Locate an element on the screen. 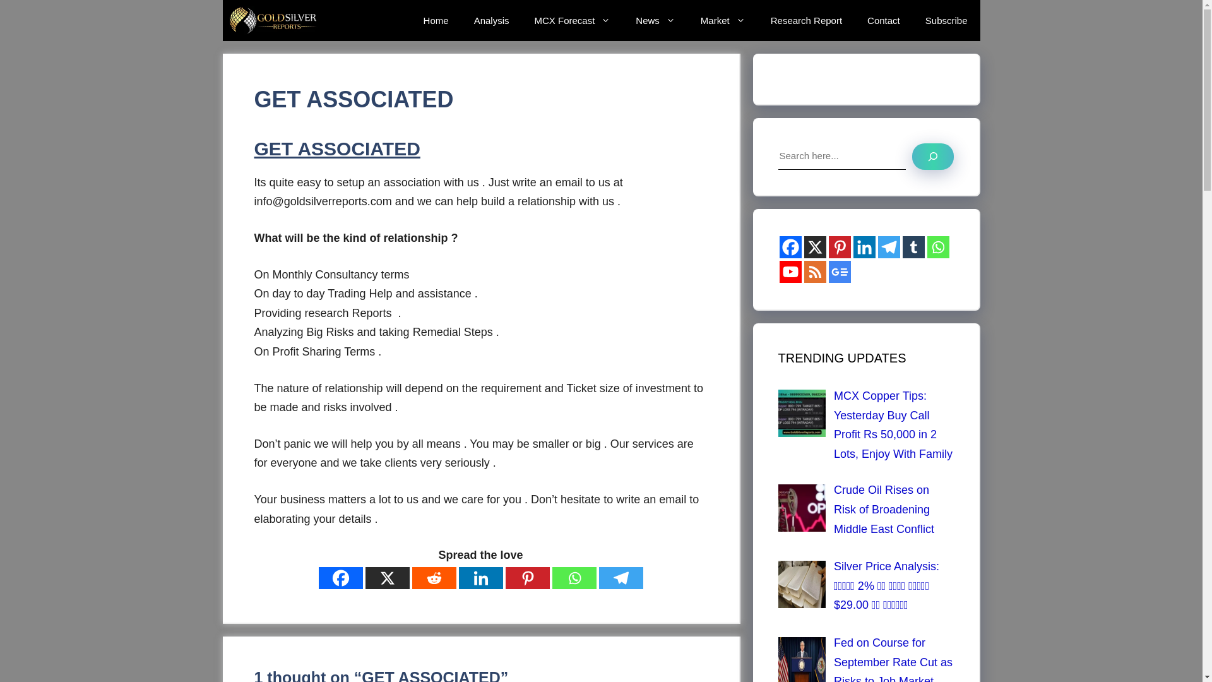 The width and height of the screenshot is (1212, 682). Analysis is located at coordinates (492, 20).